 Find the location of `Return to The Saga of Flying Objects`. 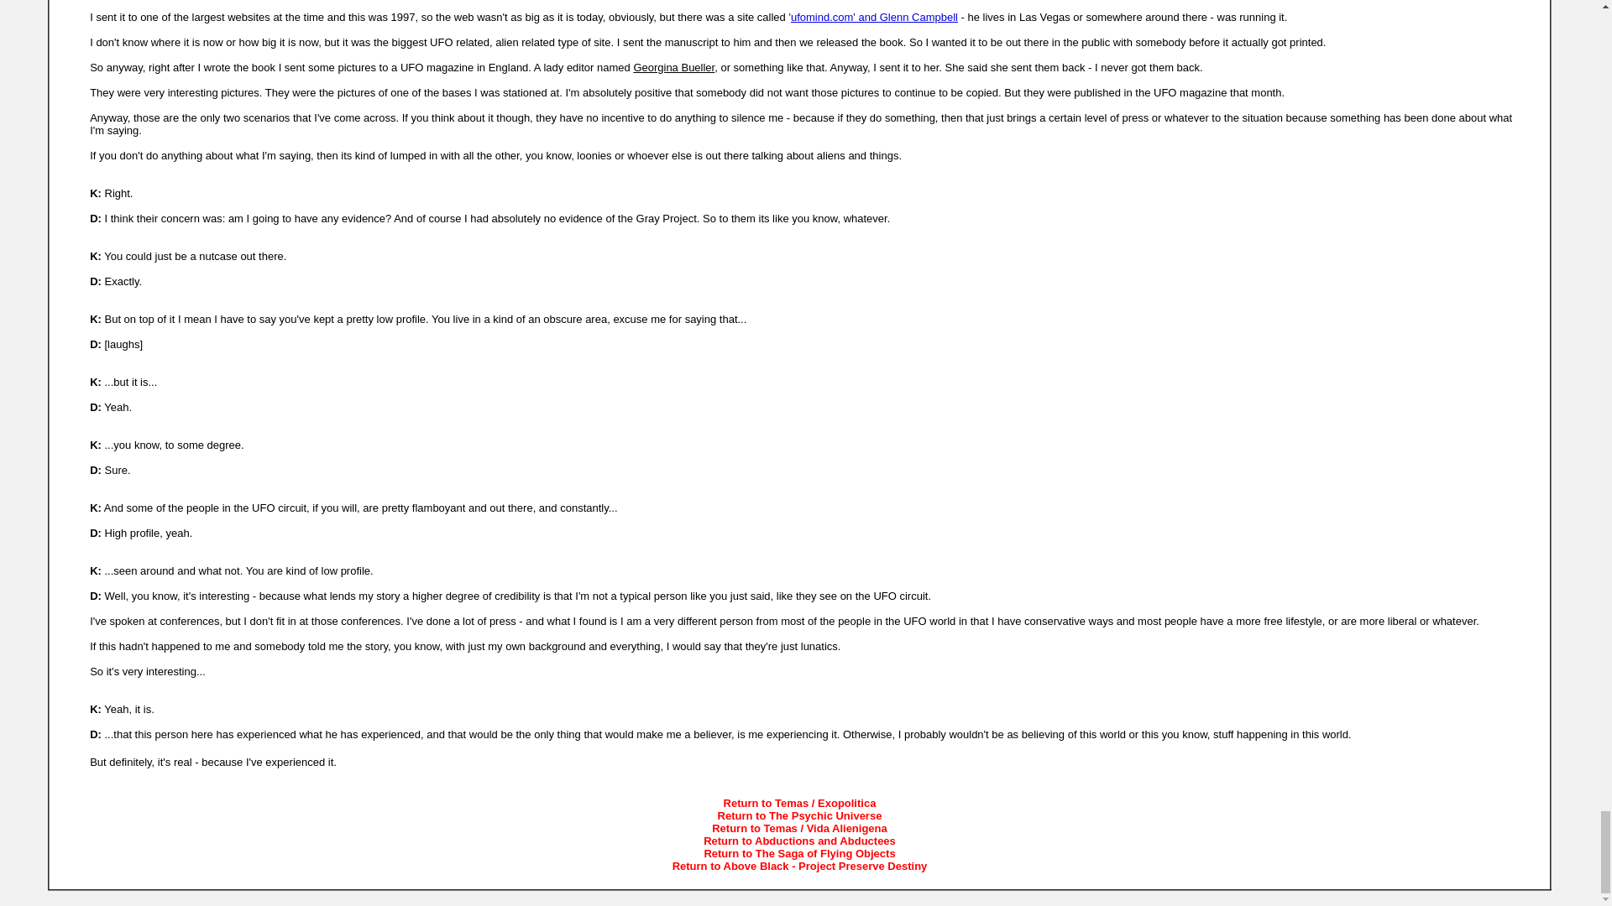

Return to The Saga of Flying Objects is located at coordinates (798, 852).